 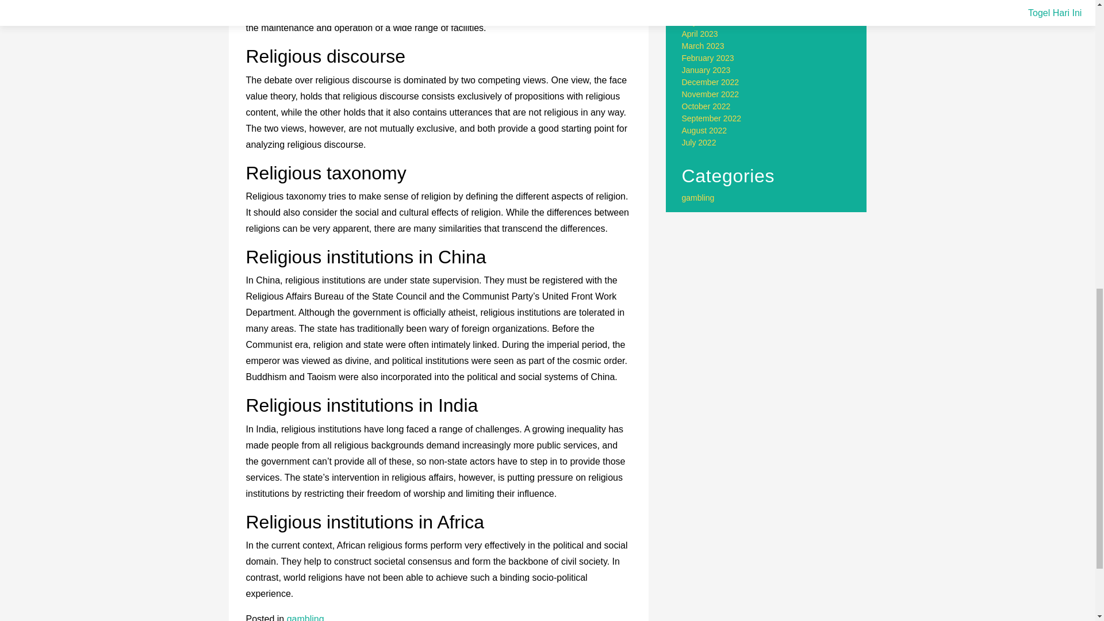 What do you see at coordinates (711, 82) in the screenshot?
I see `December 2022` at bounding box center [711, 82].